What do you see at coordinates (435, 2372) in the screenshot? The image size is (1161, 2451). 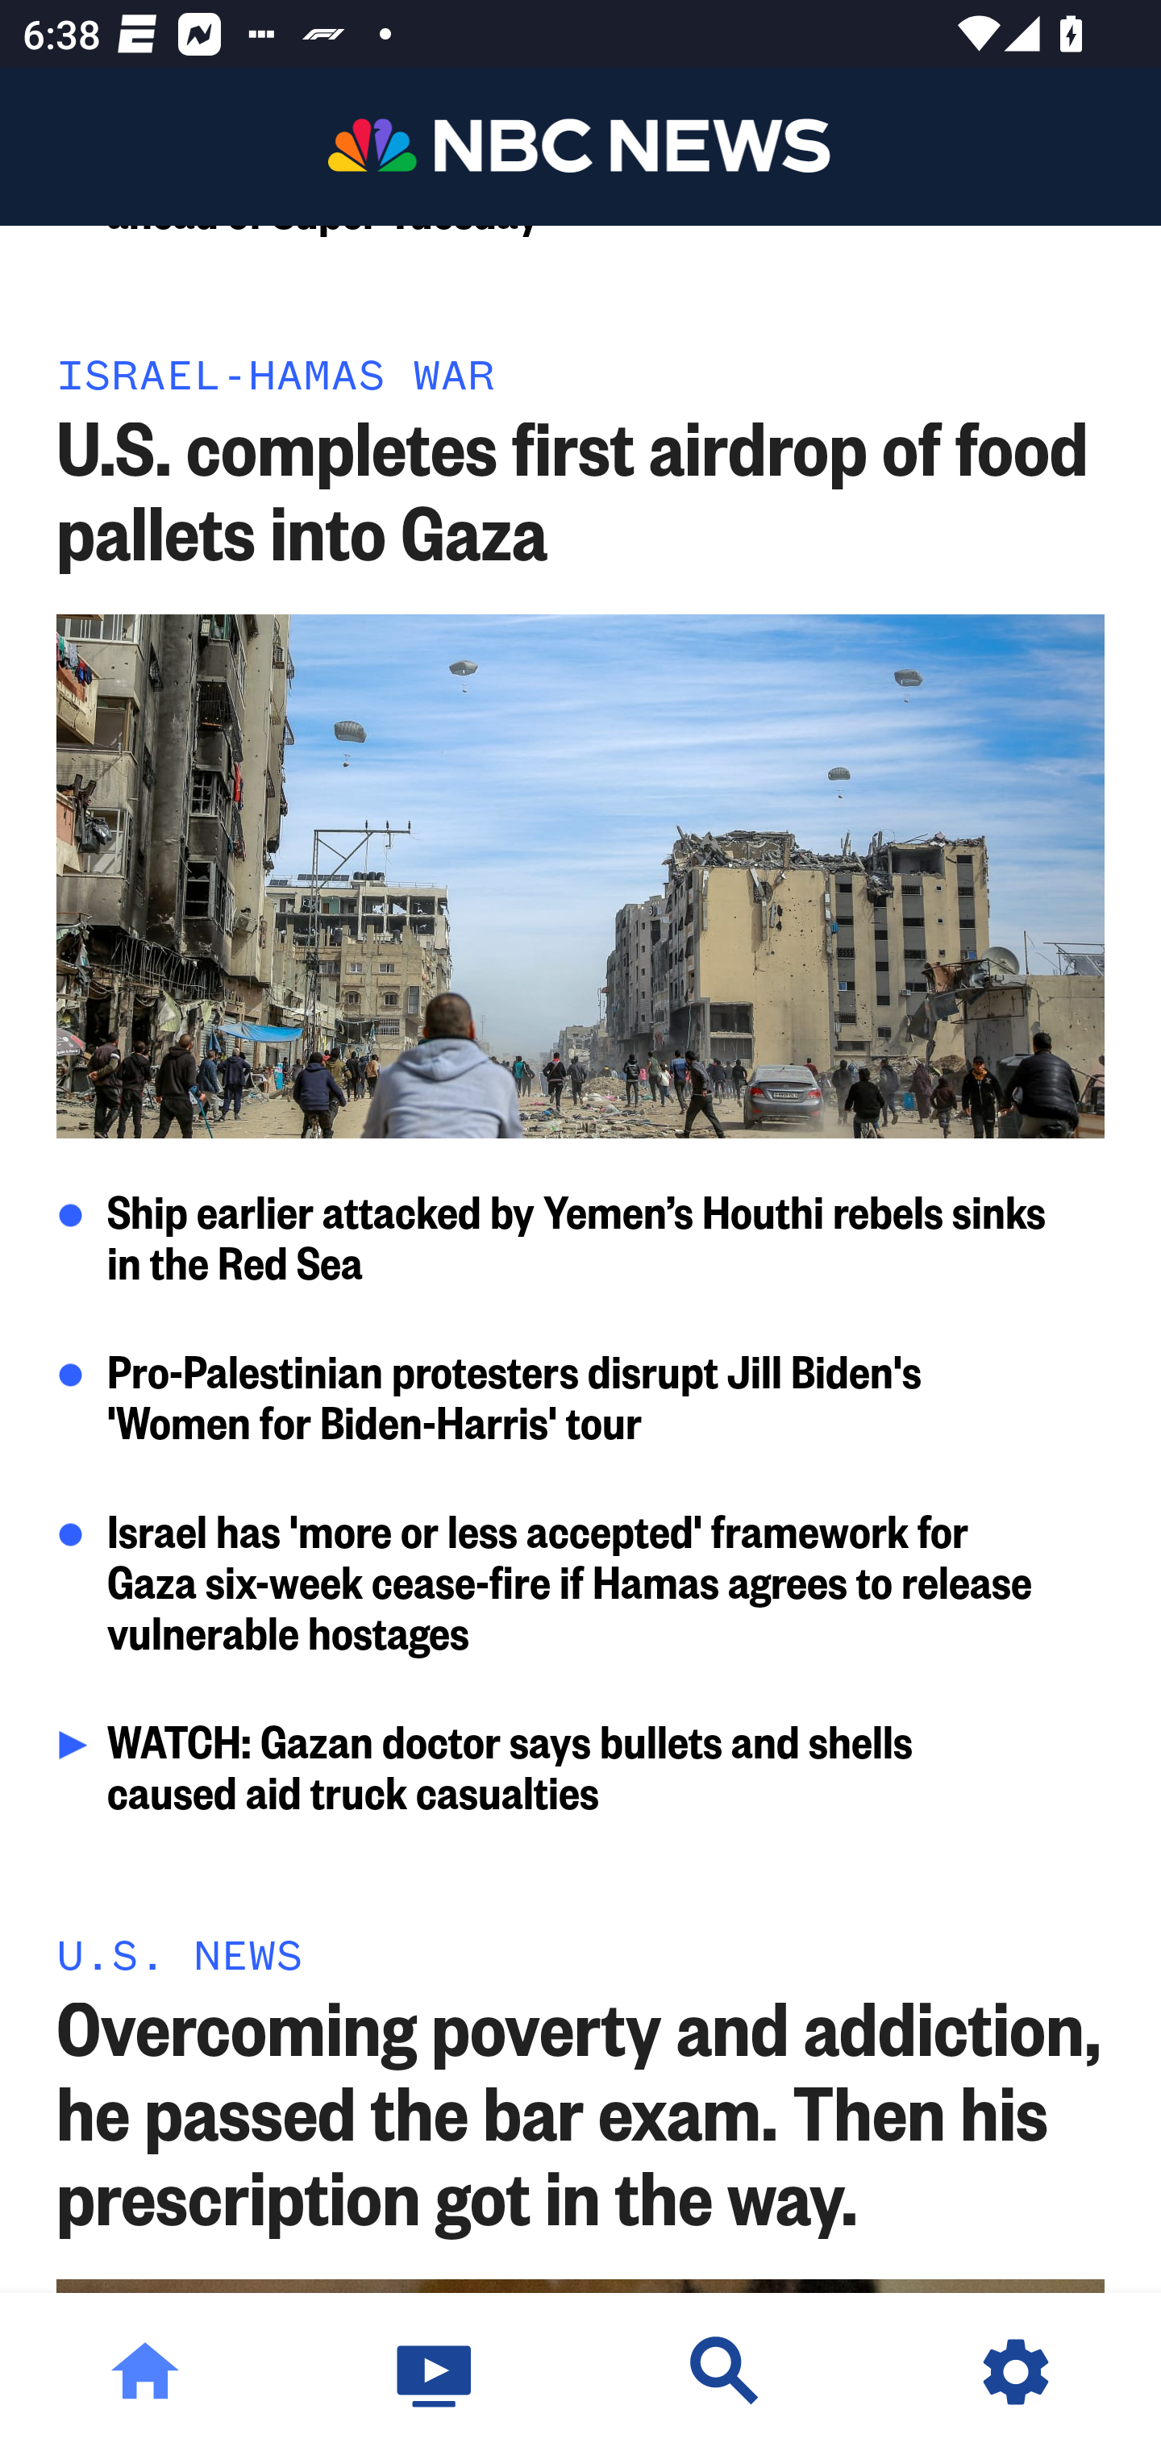 I see `Watch` at bounding box center [435, 2372].